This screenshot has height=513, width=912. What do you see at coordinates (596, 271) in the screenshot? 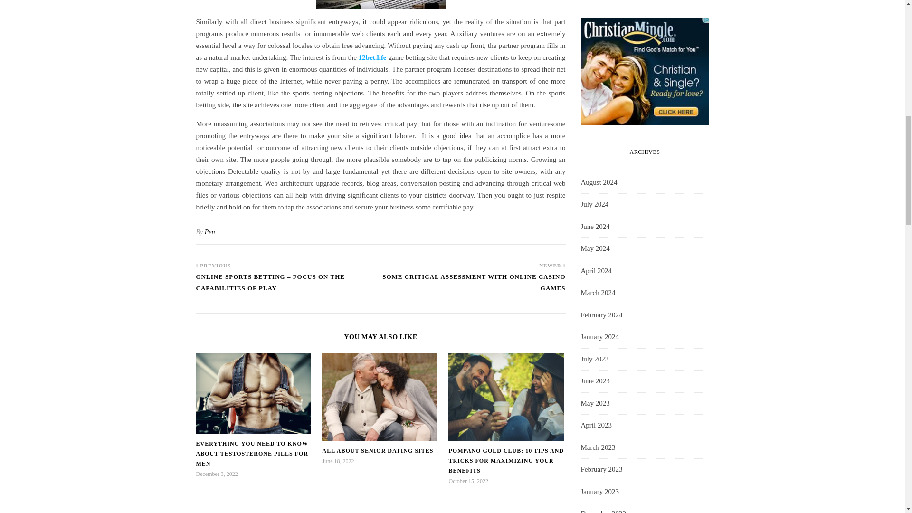
I see `April 2024` at bounding box center [596, 271].